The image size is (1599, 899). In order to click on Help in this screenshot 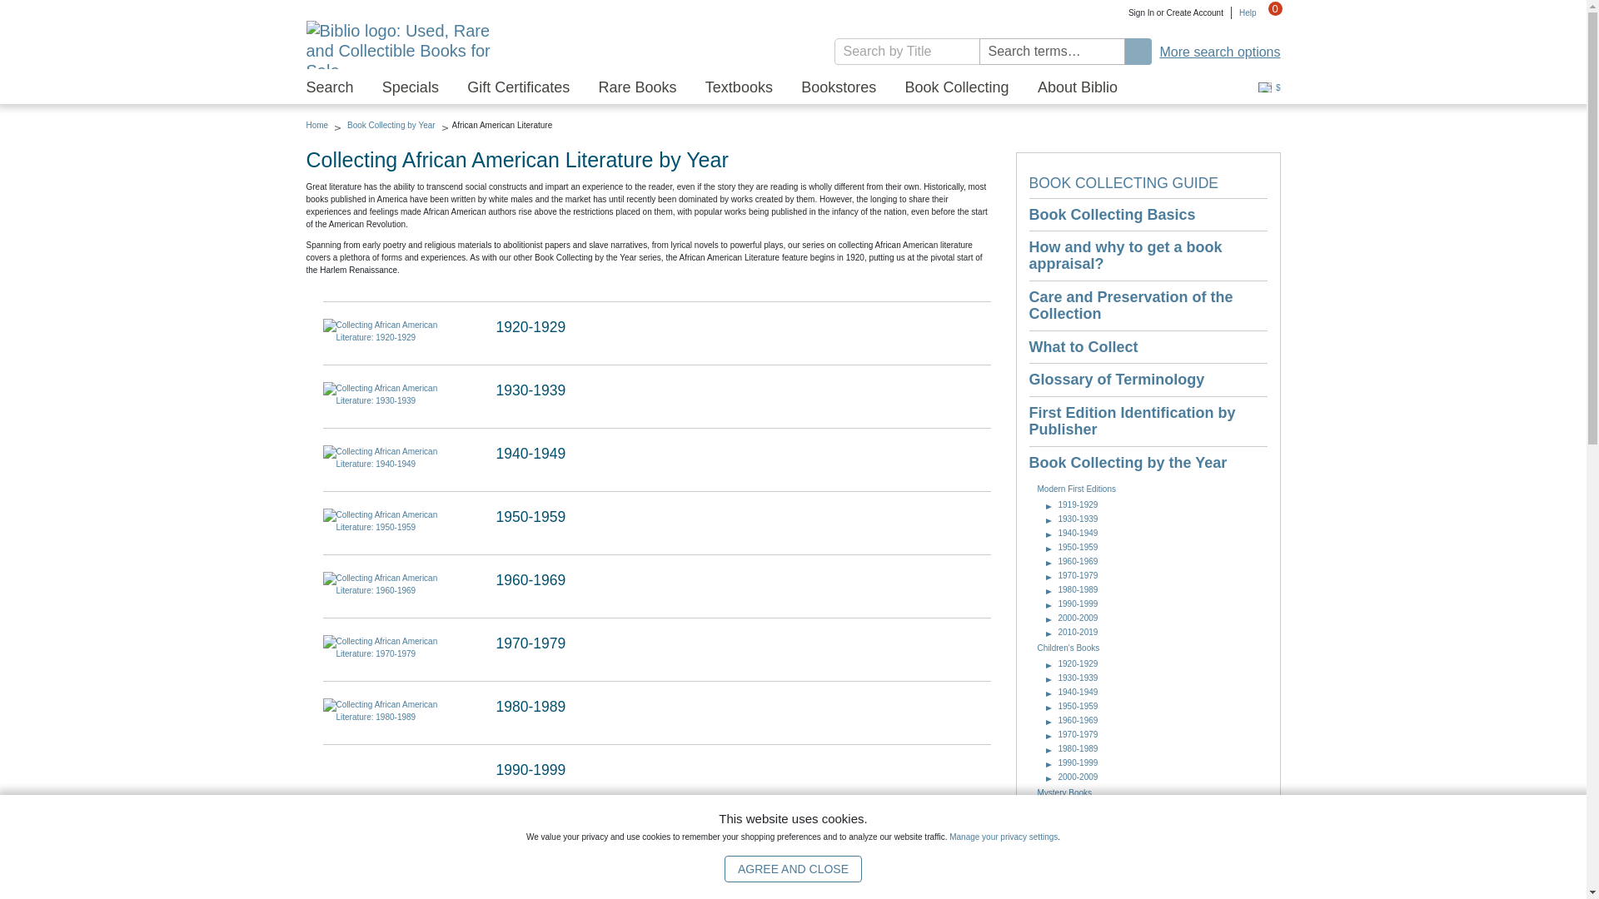, I will do `click(1244, 12)`.